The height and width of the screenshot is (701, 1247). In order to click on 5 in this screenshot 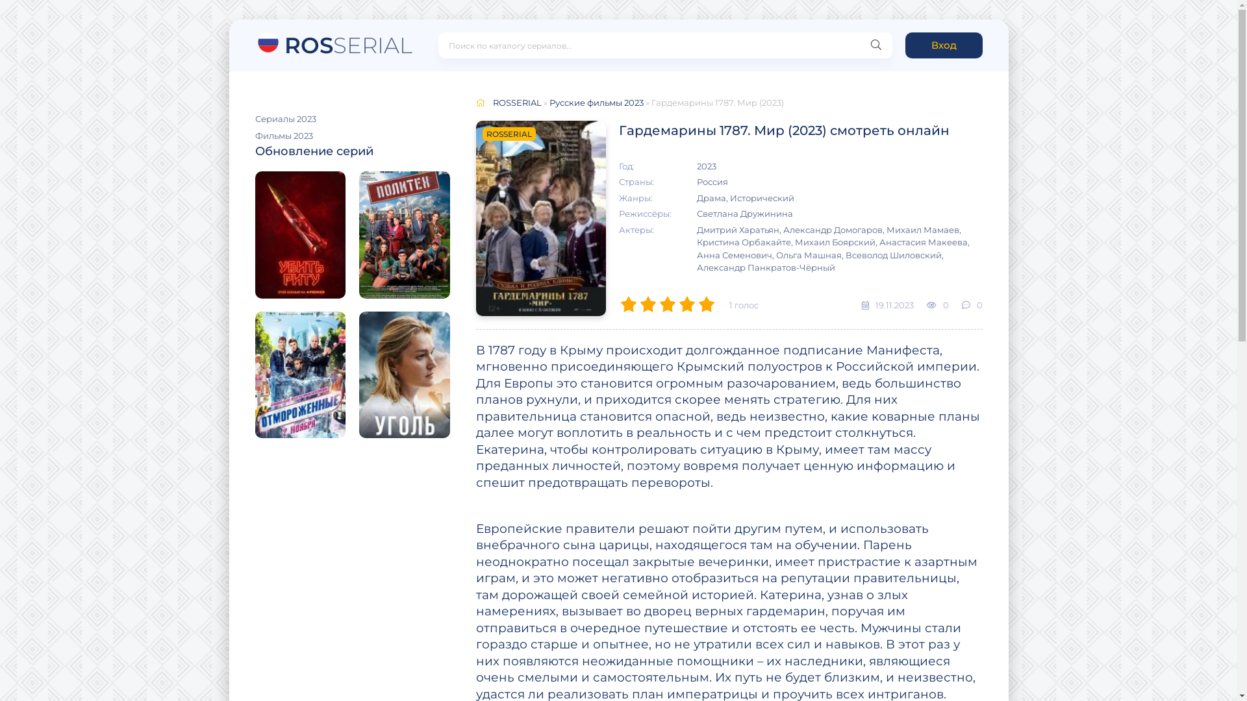, I will do `click(706, 304)`.